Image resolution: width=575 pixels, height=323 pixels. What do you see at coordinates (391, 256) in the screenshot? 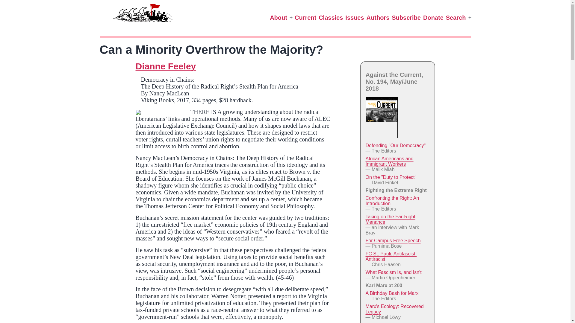
I see `FC St. Pauli: Antifascist, Antiracist` at bounding box center [391, 256].